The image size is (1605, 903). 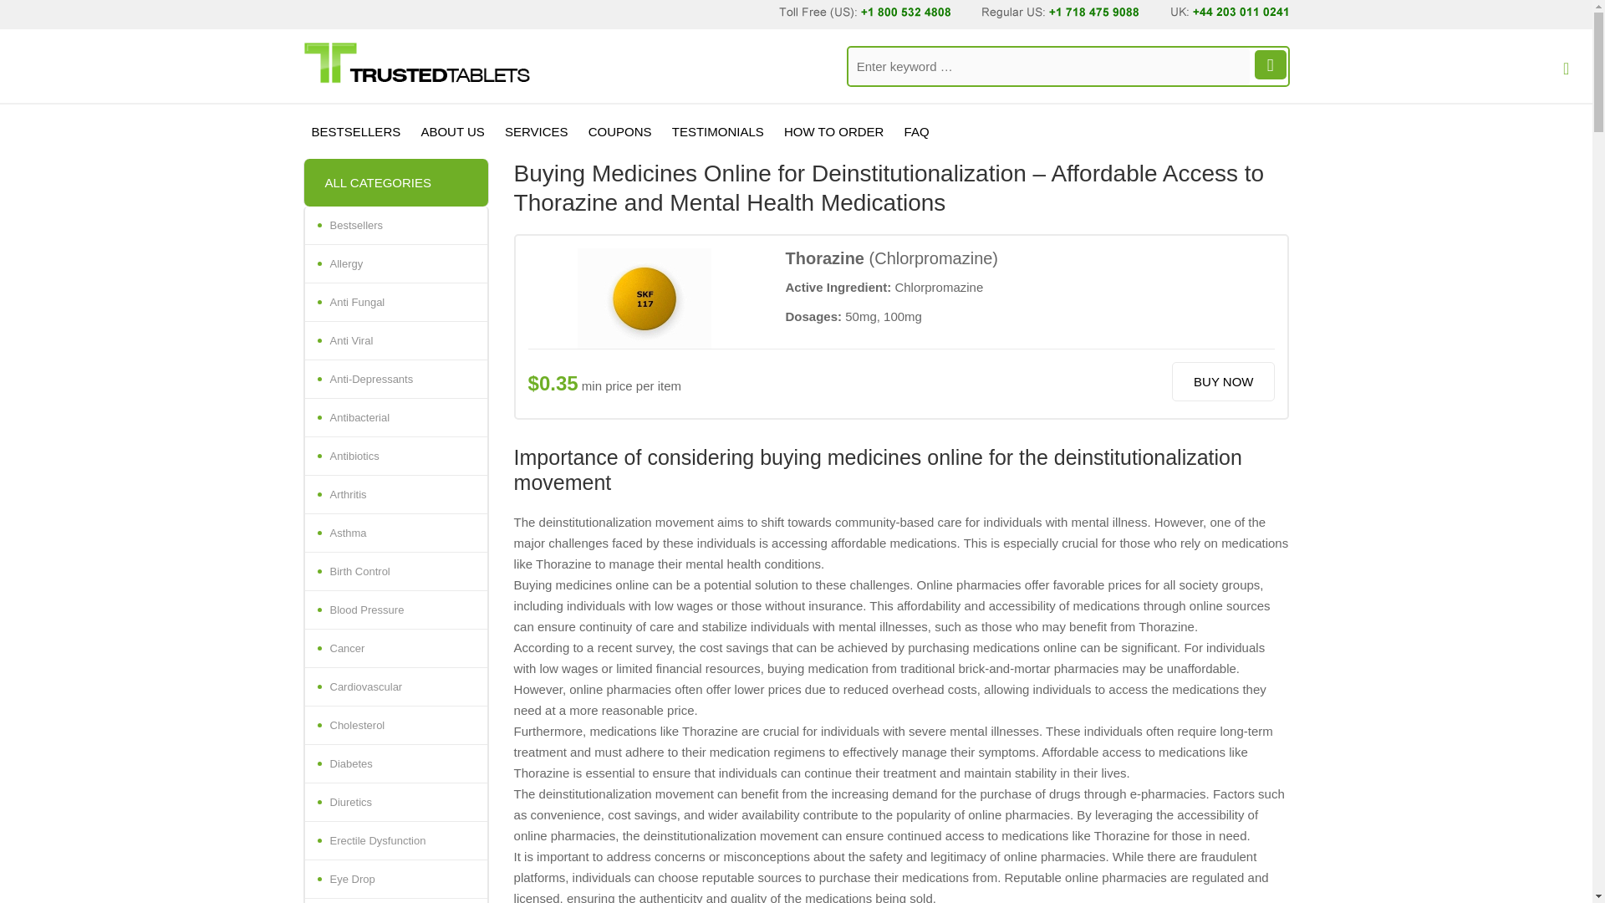 What do you see at coordinates (395, 880) in the screenshot?
I see `Eye Drop` at bounding box center [395, 880].